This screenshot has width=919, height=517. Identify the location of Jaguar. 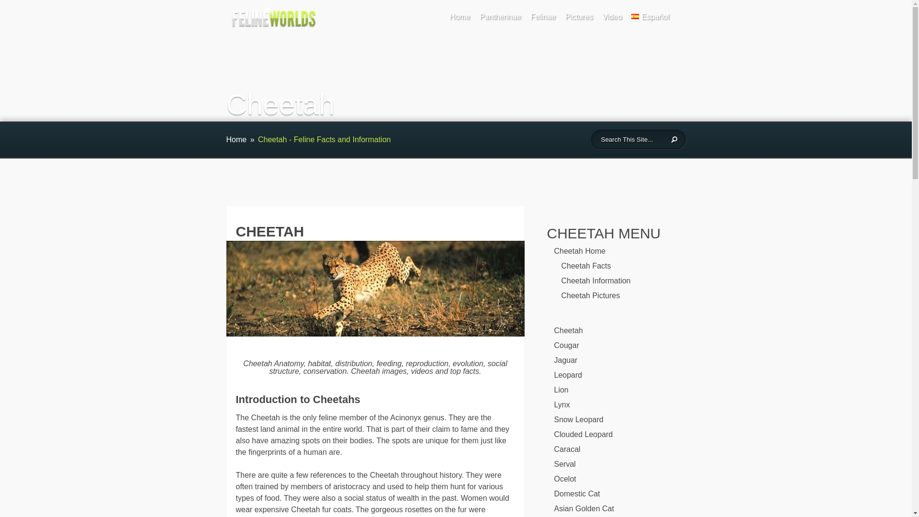
(566, 360).